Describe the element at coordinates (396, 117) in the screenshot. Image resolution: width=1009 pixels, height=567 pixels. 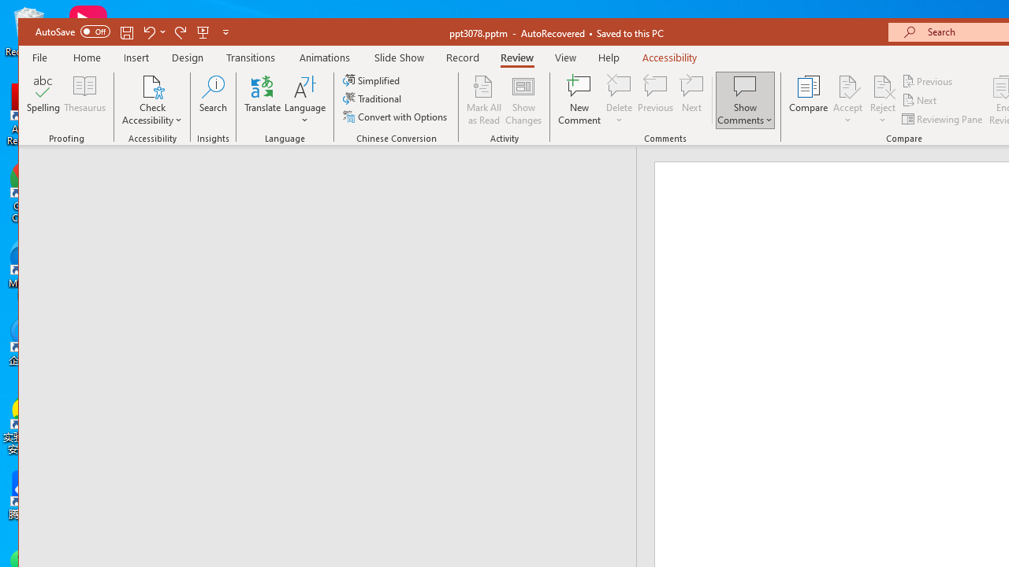
I see `Convert with Options...` at that location.